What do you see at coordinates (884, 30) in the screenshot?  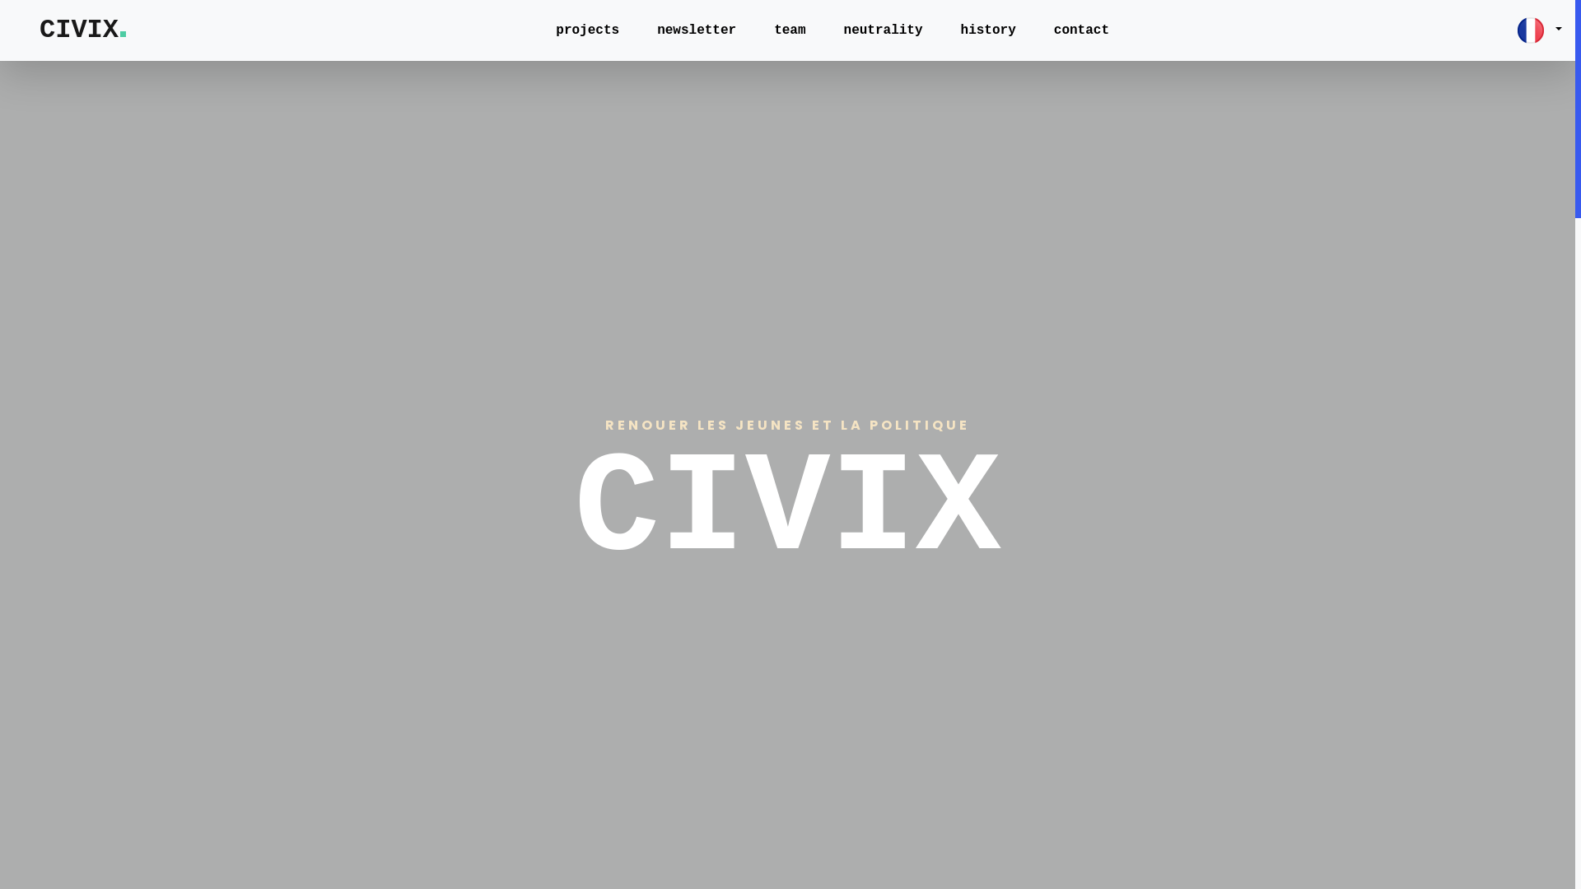 I see `neutrality` at bounding box center [884, 30].